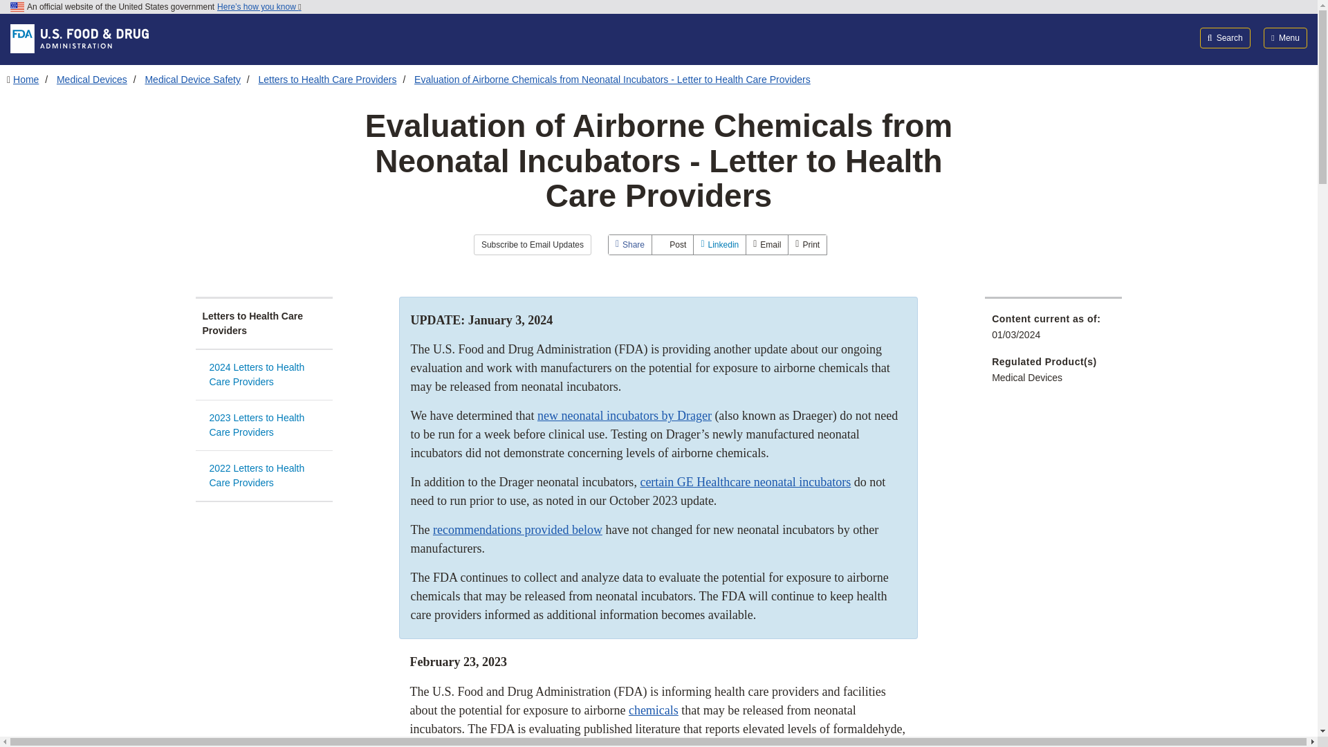 Image resolution: width=1328 pixels, height=747 pixels. Describe the element at coordinates (1285, 37) in the screenshot. I see `  Menu` at that location.